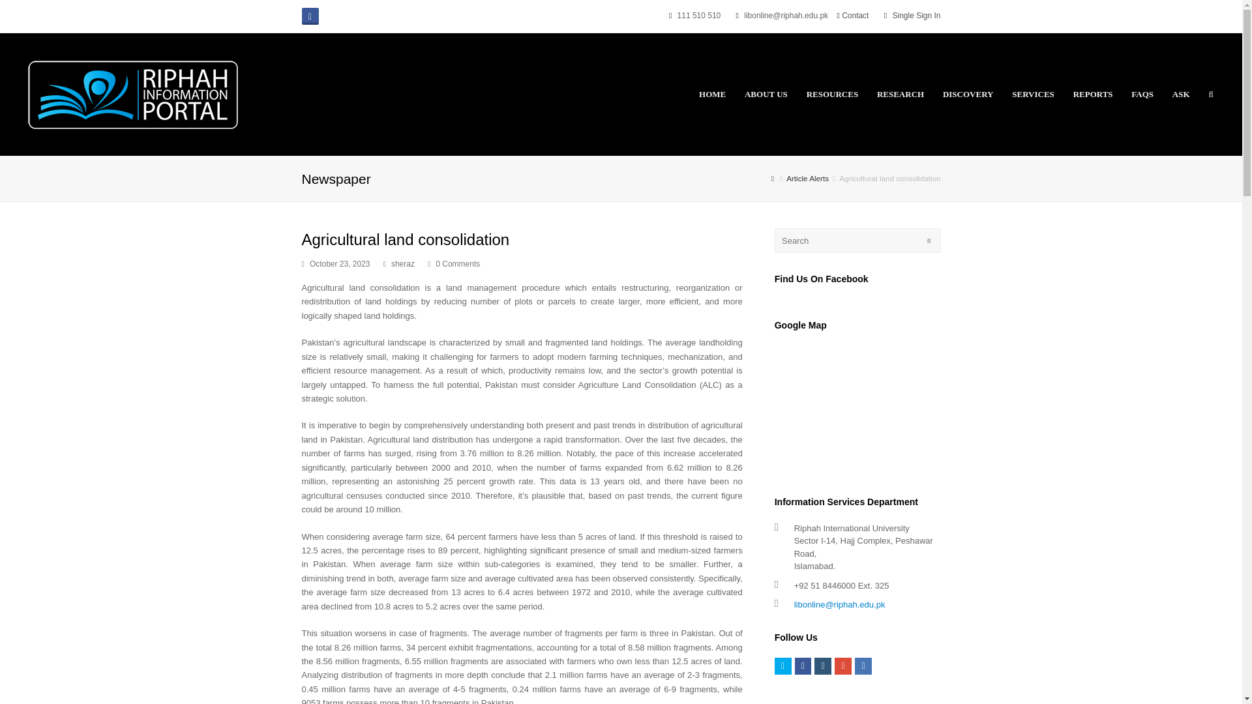 This screenshot has height=704, width=1252. I want to click on Single Sign In, so click(917, 16).